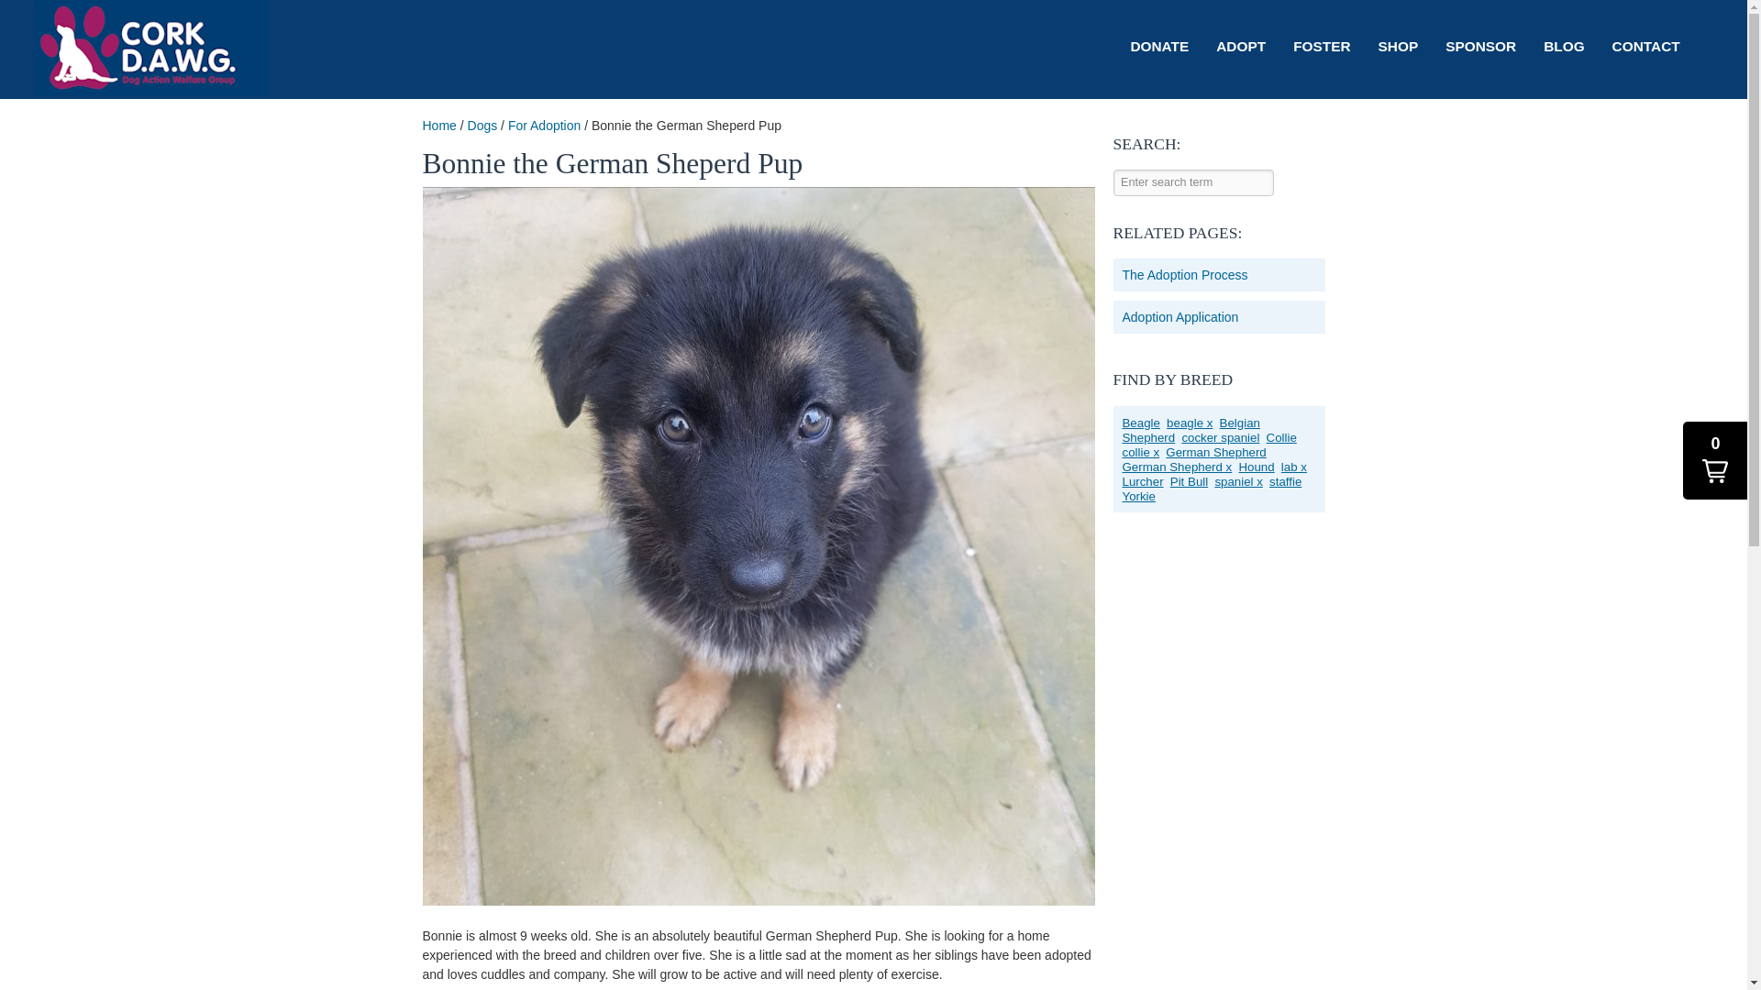 The height and width of the screenshot is (990, 1761). I want to click on German Shepherd, so click(1218, 453).